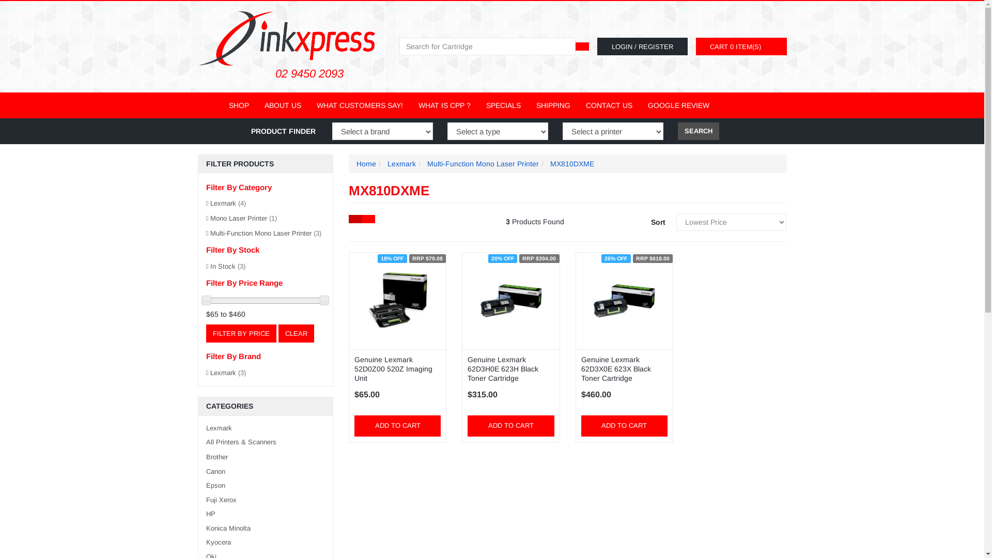  I want to click on REGISTER, so click(656, 44).